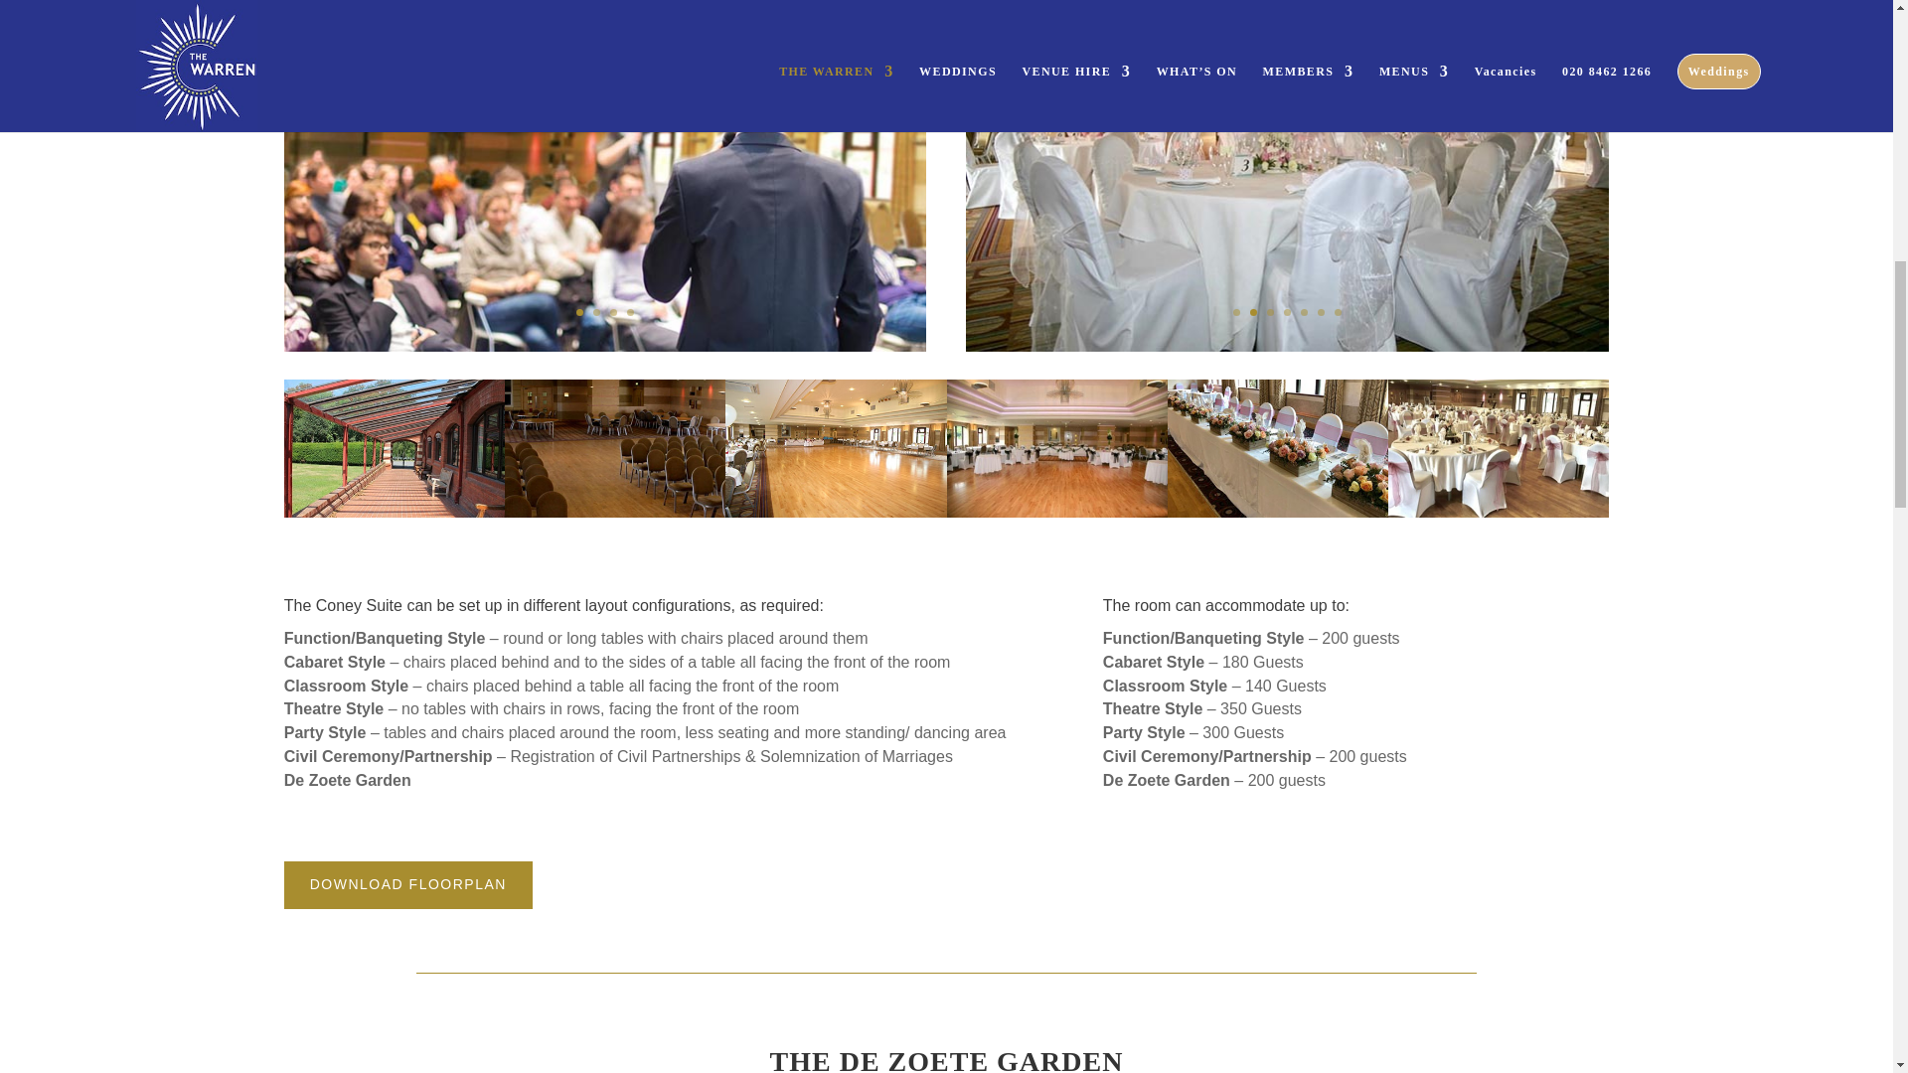 This screenshot has width=1908, height=1073. What do you see at coordinates (1055, 448) in the screenshot?
I see `The Warren Coney Suite sm 1` at bounding box center [1055, 448].